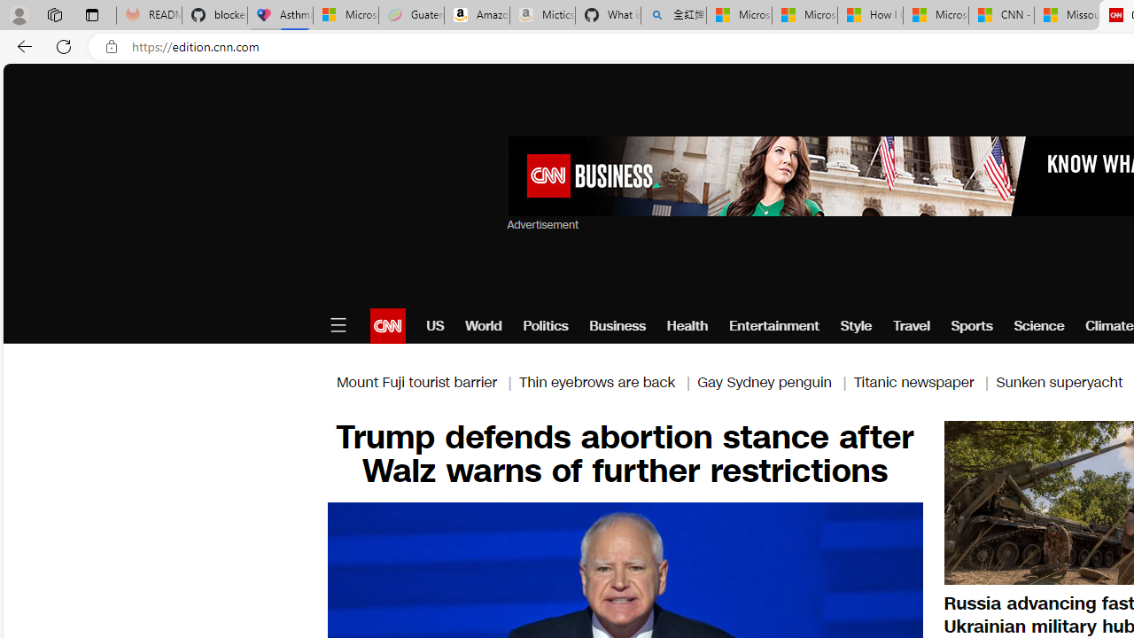 Image resolution: width=1134 pixels, height=638 pixels. I want to click on Titanic newspaper |, so click(925, 381).